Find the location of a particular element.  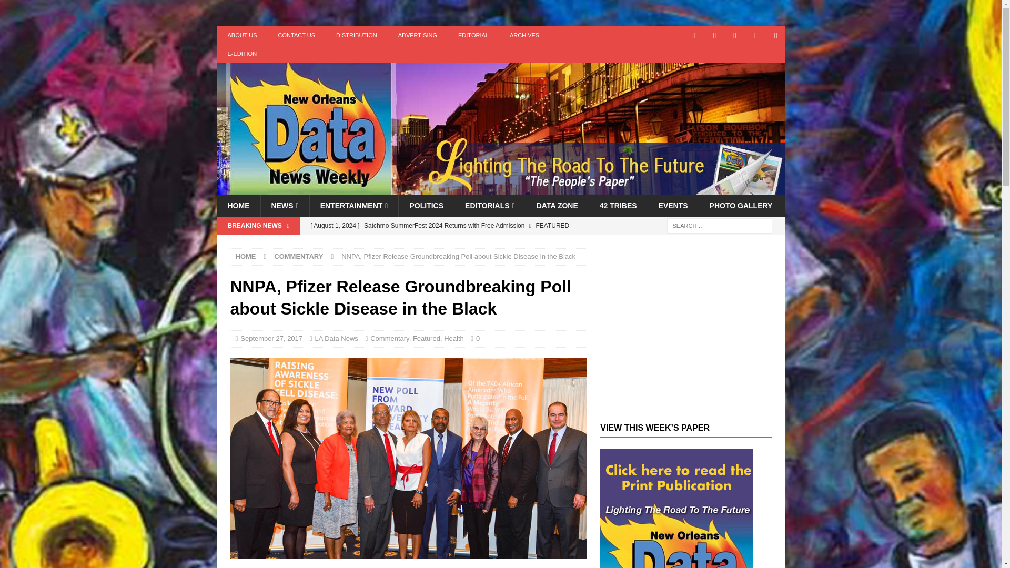

White Can Be Alright is located at coordinates (445, 243).